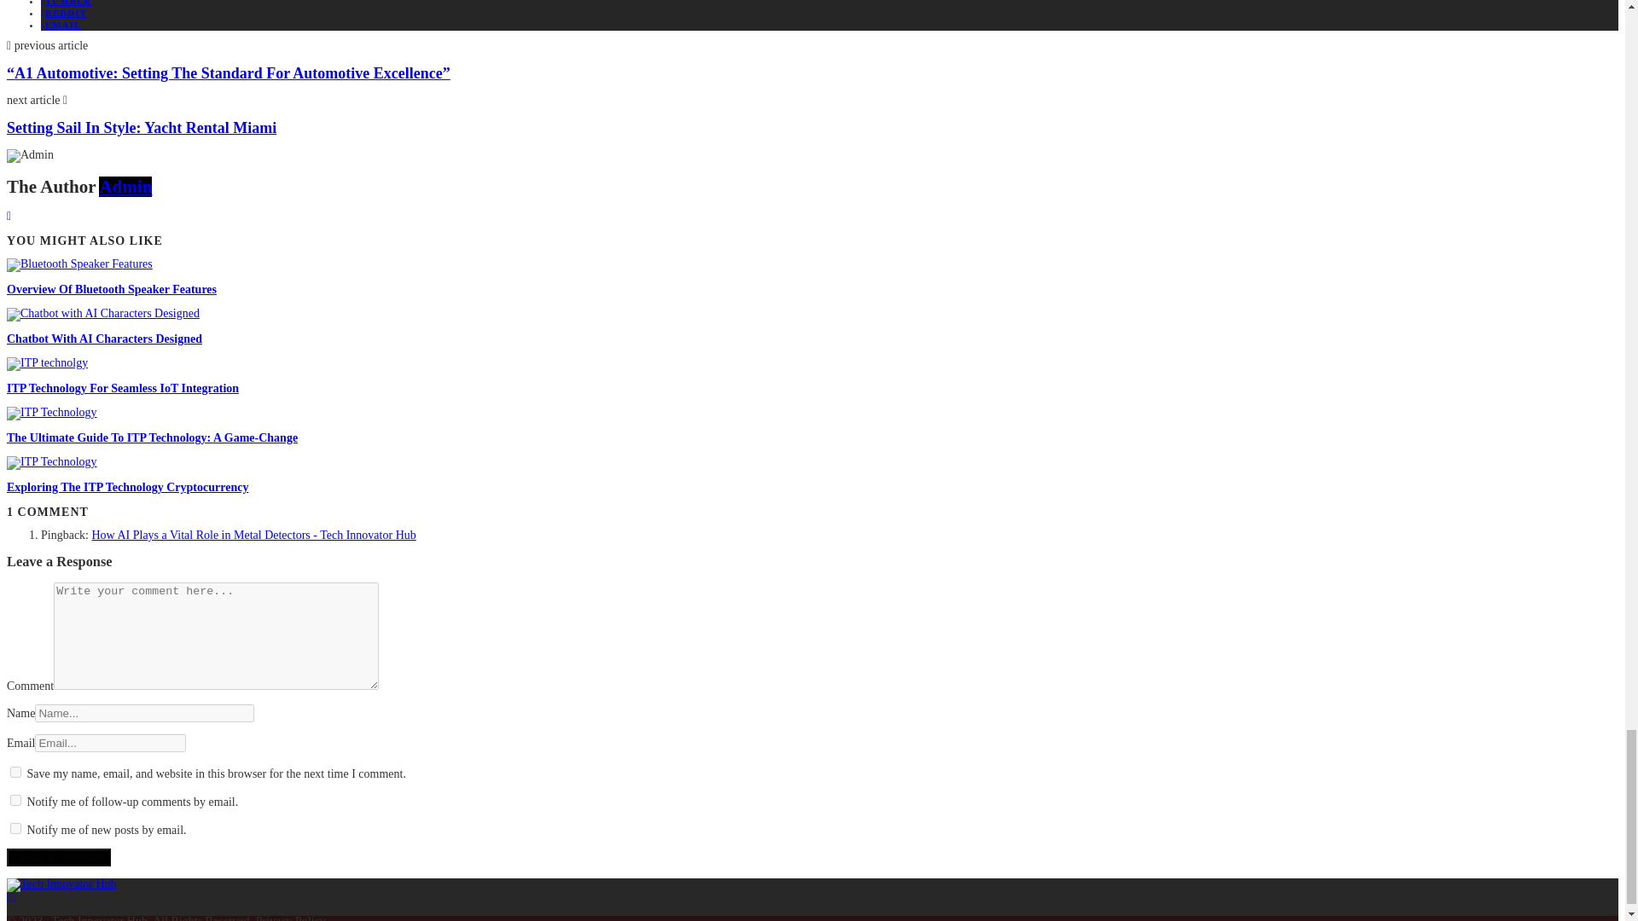 This screenshot has height=921, width=1638. What do you see at coordinates (15, 771) in the screenshot?
I see `yes` at bounding box center [15, 771].